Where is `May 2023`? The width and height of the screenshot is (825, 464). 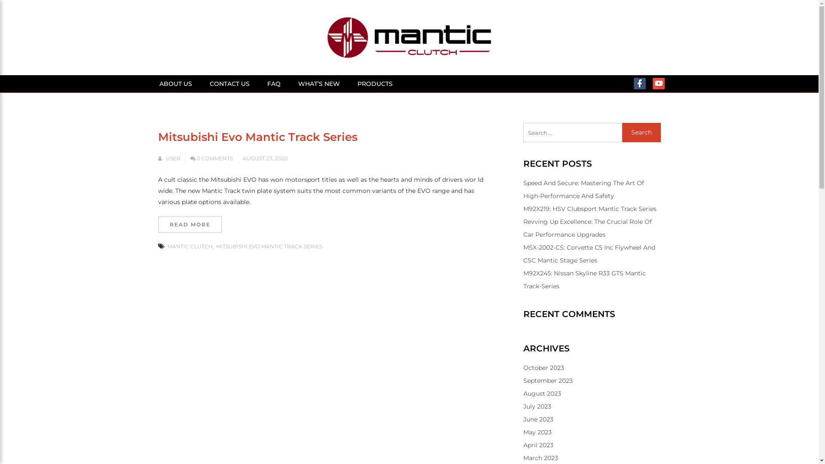
May 2023 is located at coordinates (538, 432).